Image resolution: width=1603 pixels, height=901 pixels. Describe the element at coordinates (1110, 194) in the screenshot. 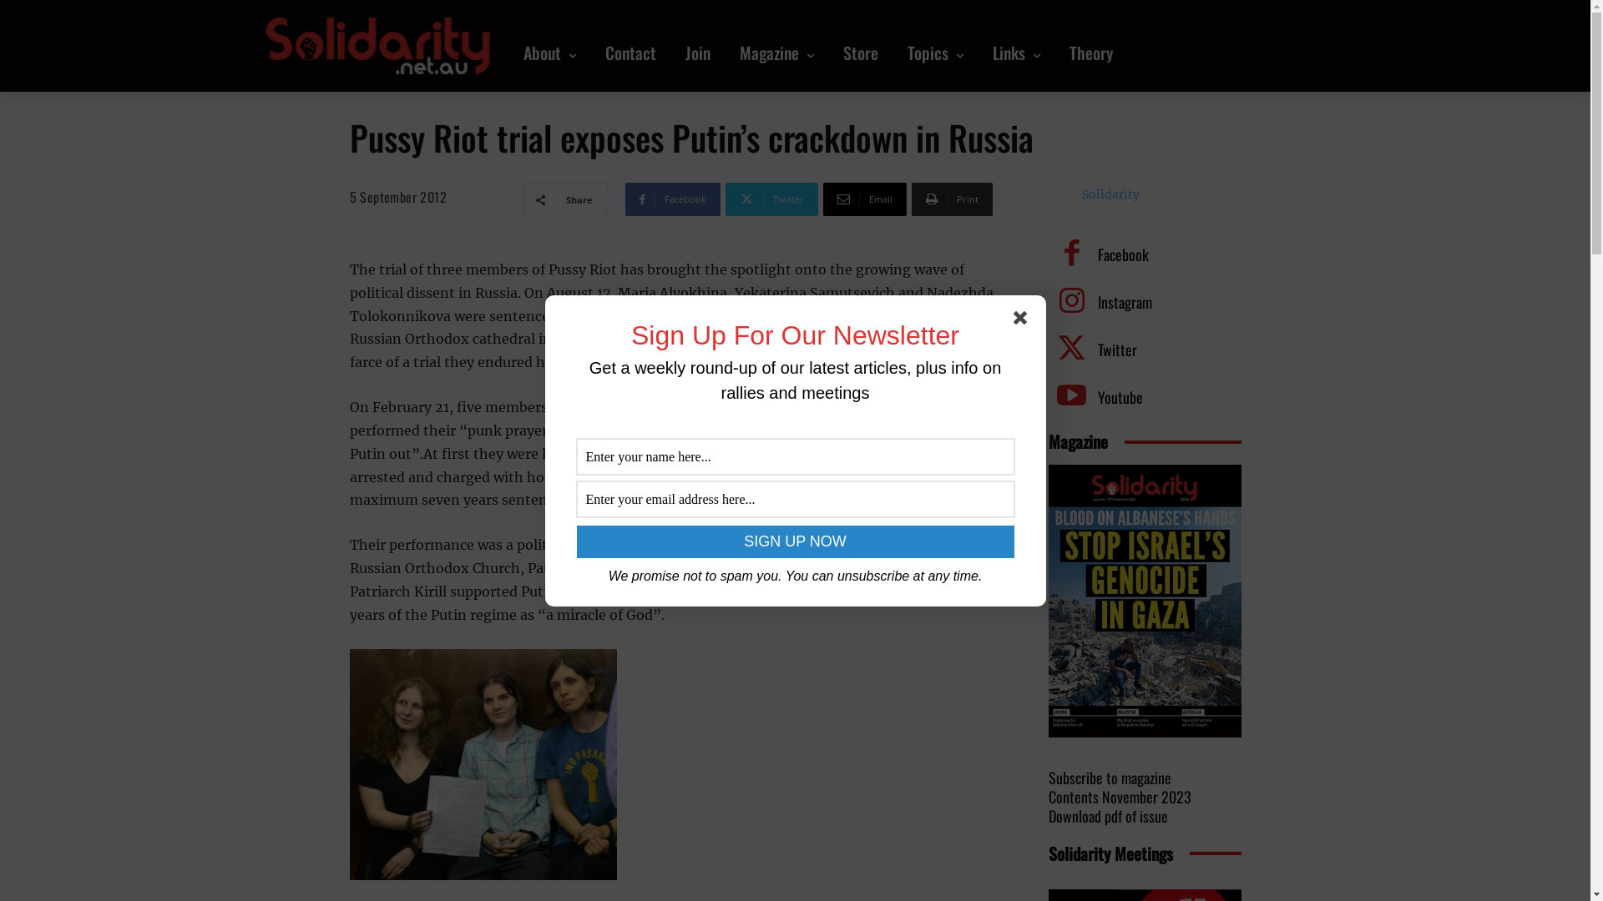

I see `Solidarity` at that location.